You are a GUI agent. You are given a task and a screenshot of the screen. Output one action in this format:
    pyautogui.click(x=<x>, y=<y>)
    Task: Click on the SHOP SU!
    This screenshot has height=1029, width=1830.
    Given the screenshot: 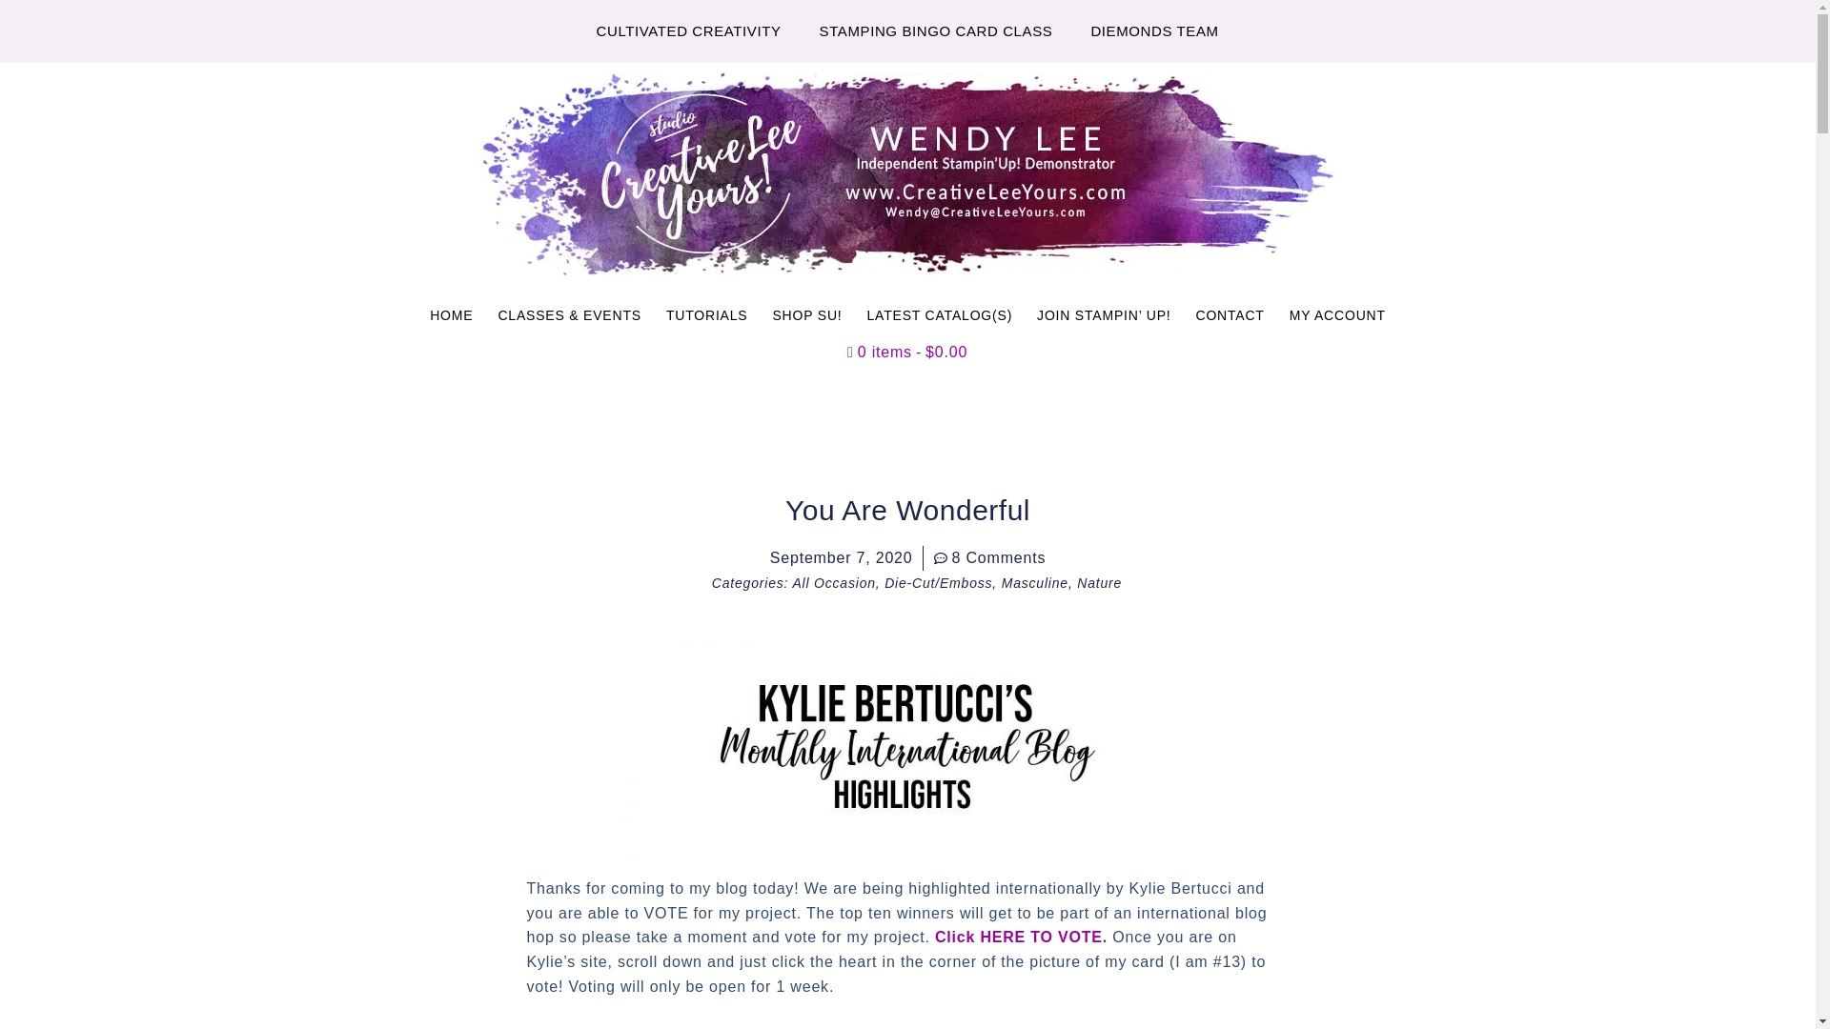 What is the action you would take?
    pyautogui.click(x=806, y=314)
    